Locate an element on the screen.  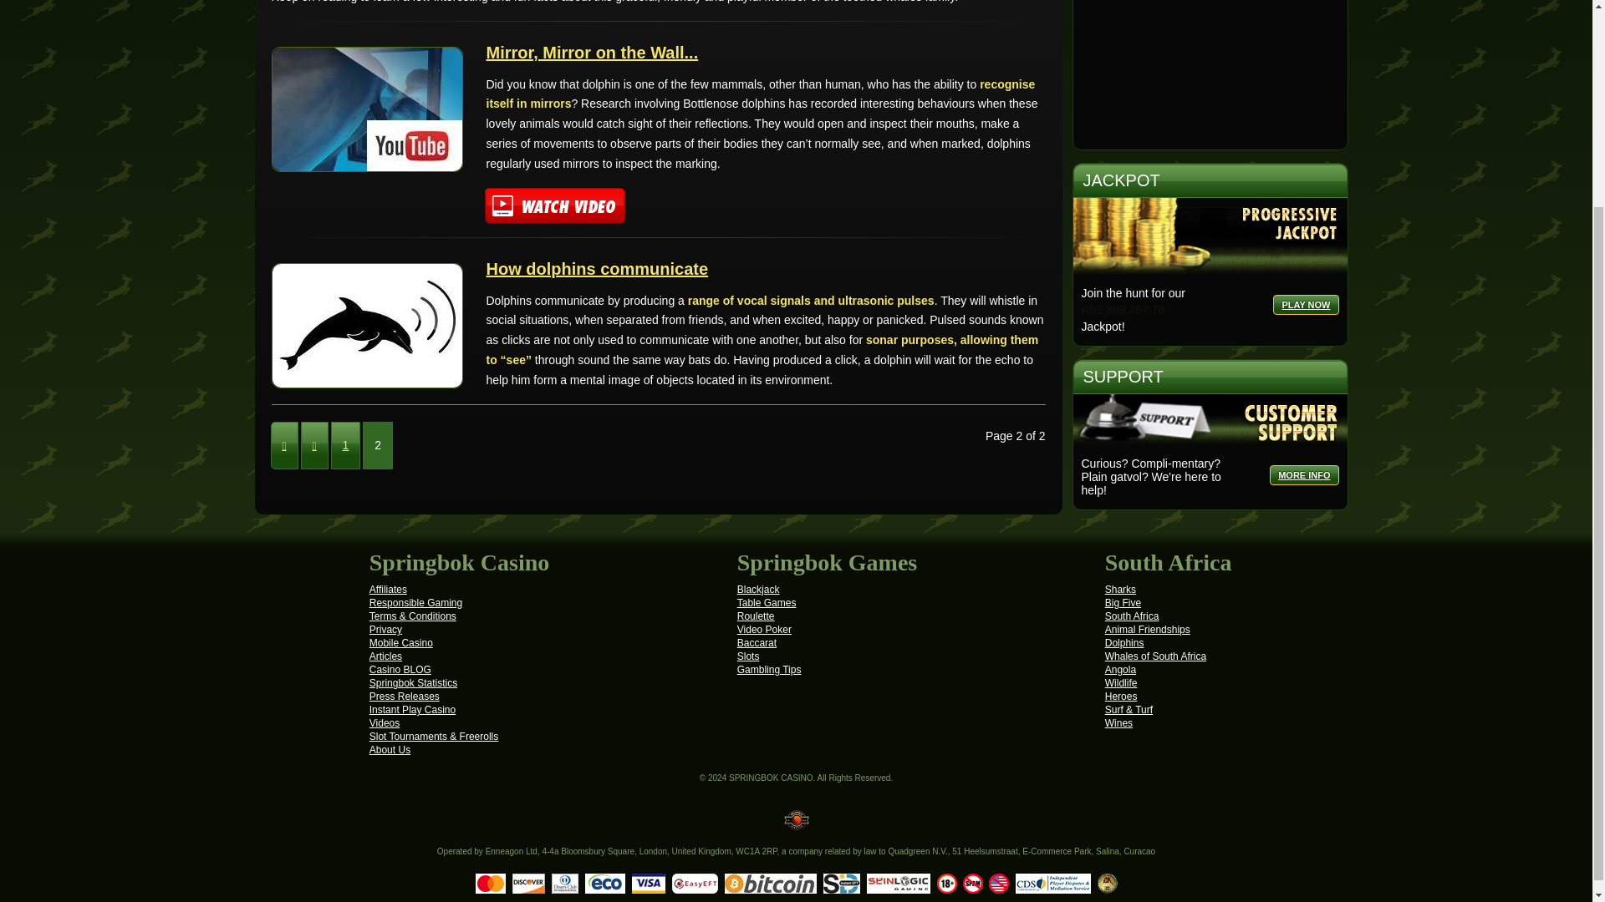
Table Games is located at coordinates (766, 603).